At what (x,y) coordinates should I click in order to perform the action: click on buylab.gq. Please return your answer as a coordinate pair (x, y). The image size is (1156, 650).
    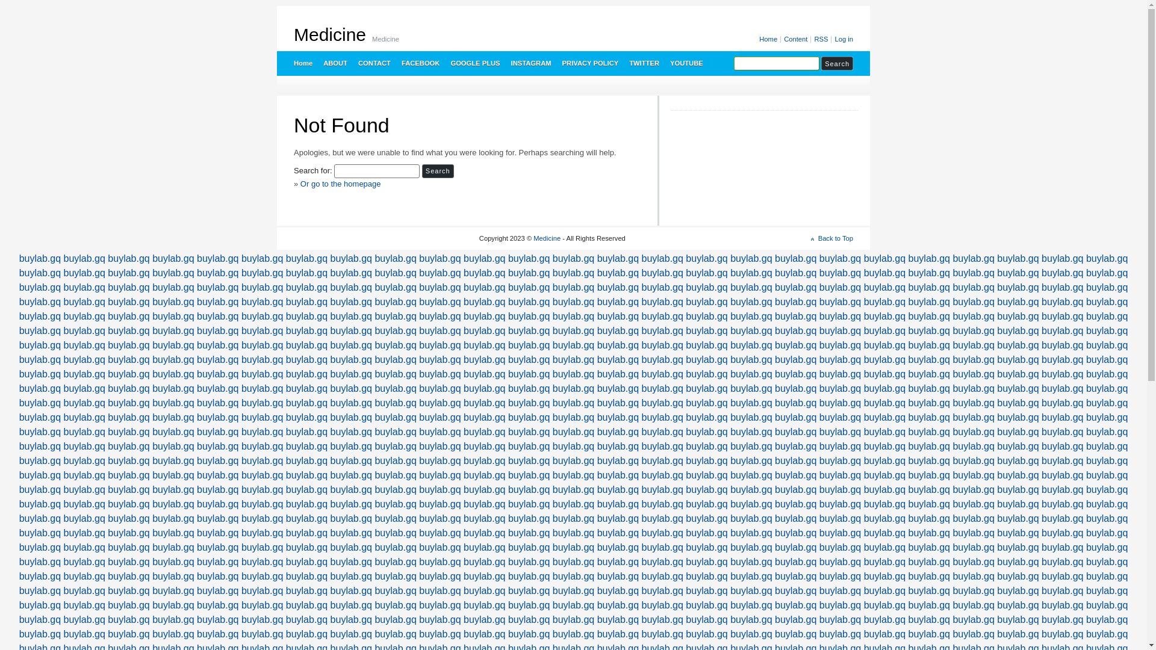
    Looking at the image, I should click on (1018, 548).